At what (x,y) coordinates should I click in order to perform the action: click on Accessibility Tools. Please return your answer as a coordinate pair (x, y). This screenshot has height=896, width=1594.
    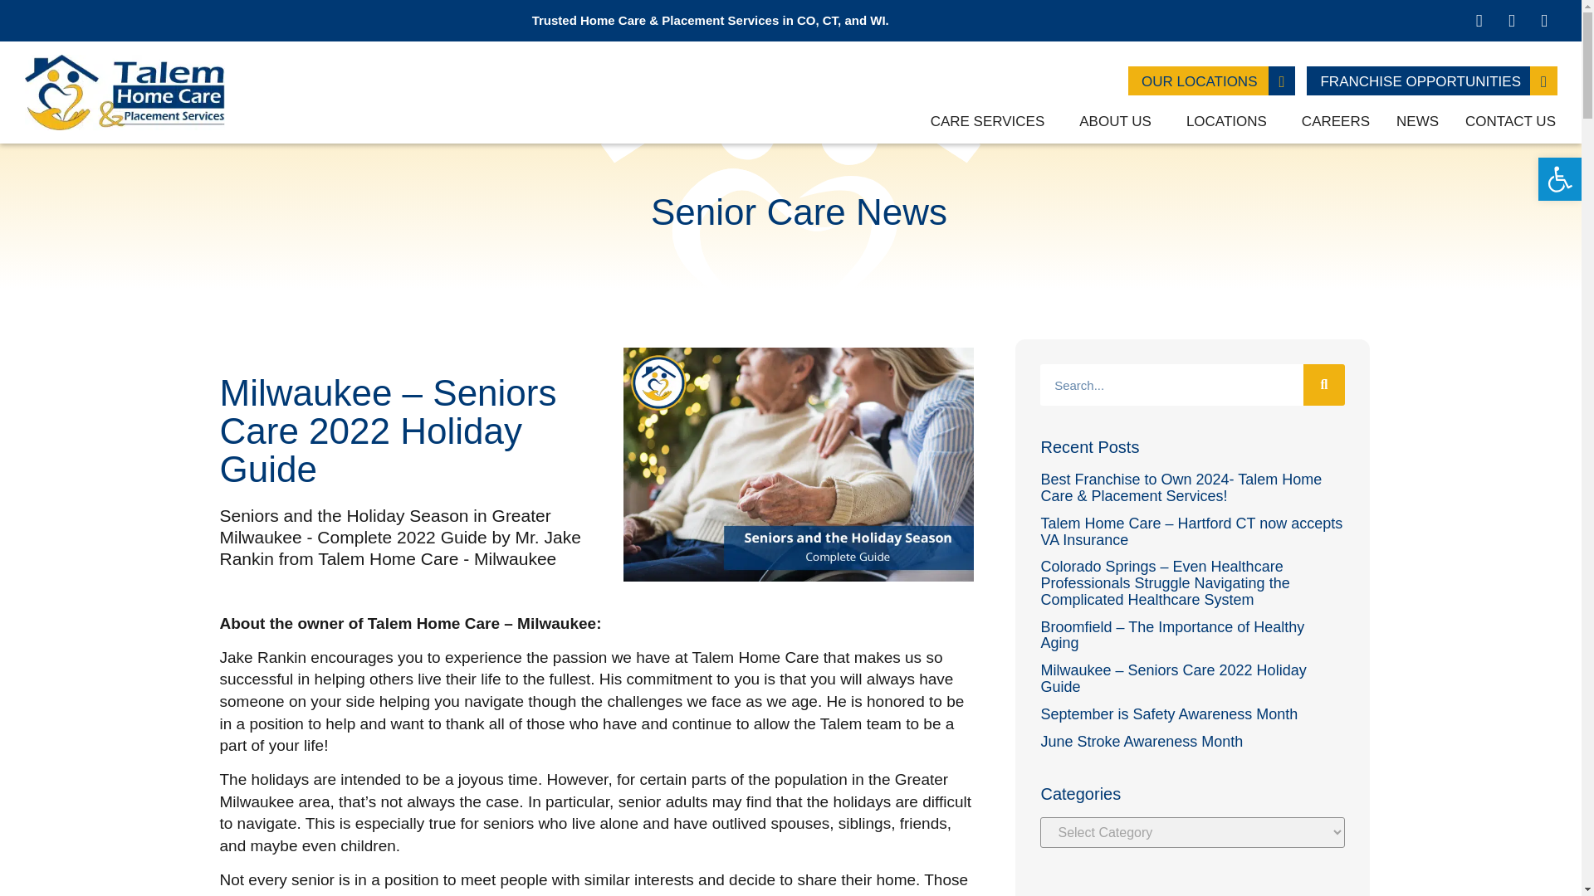
    Looking at the image, I should click on (1559, 179).